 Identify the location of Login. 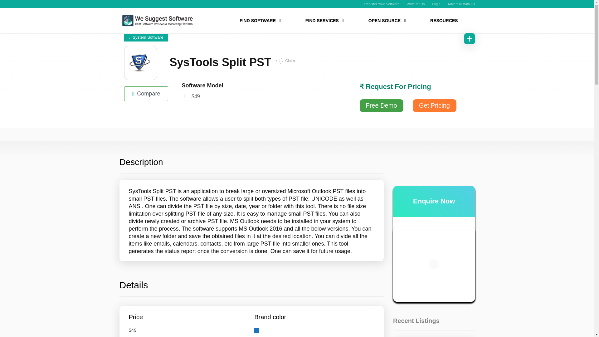
(436, 4).